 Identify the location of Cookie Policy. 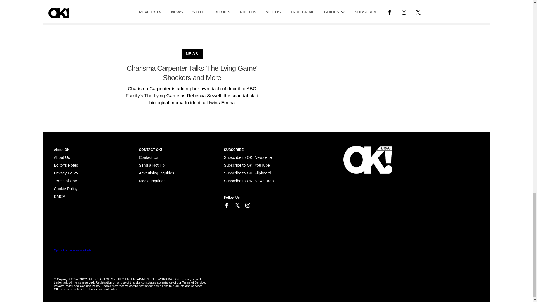
(65, 188).